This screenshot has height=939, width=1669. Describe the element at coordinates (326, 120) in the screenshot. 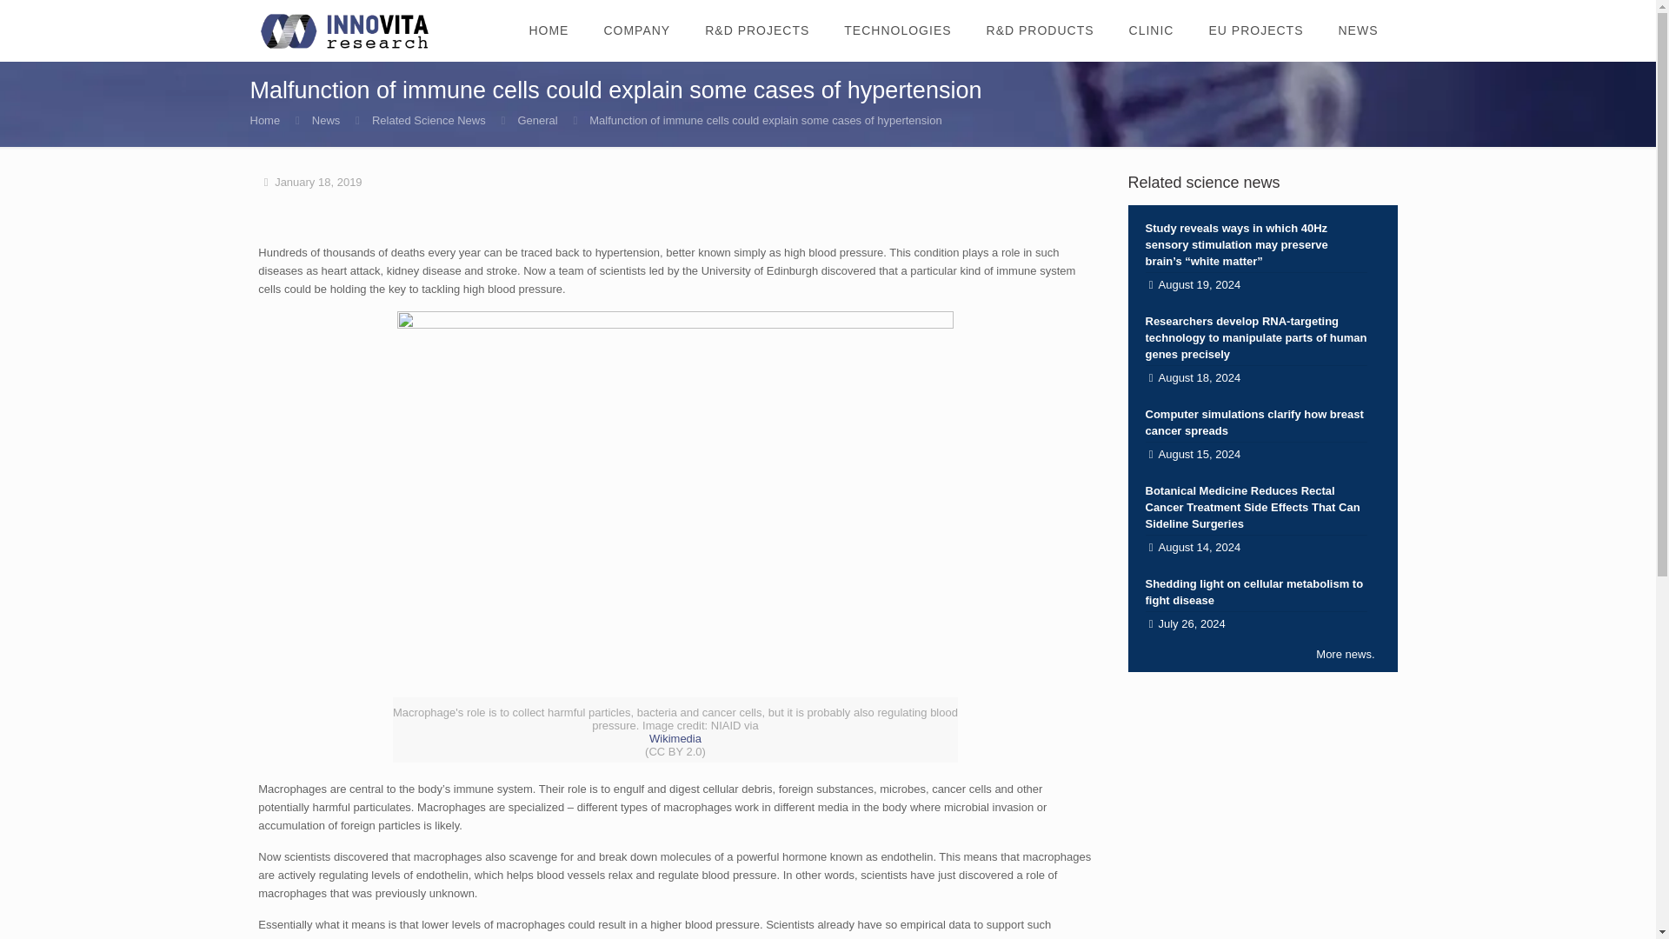

I see `News` at that location.